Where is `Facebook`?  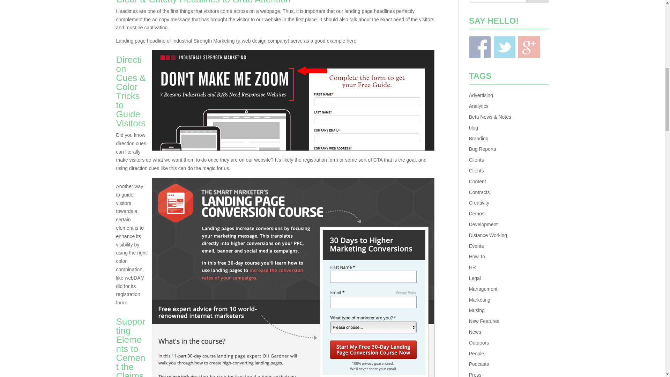
Facebook is located at coordinates (479, 47).